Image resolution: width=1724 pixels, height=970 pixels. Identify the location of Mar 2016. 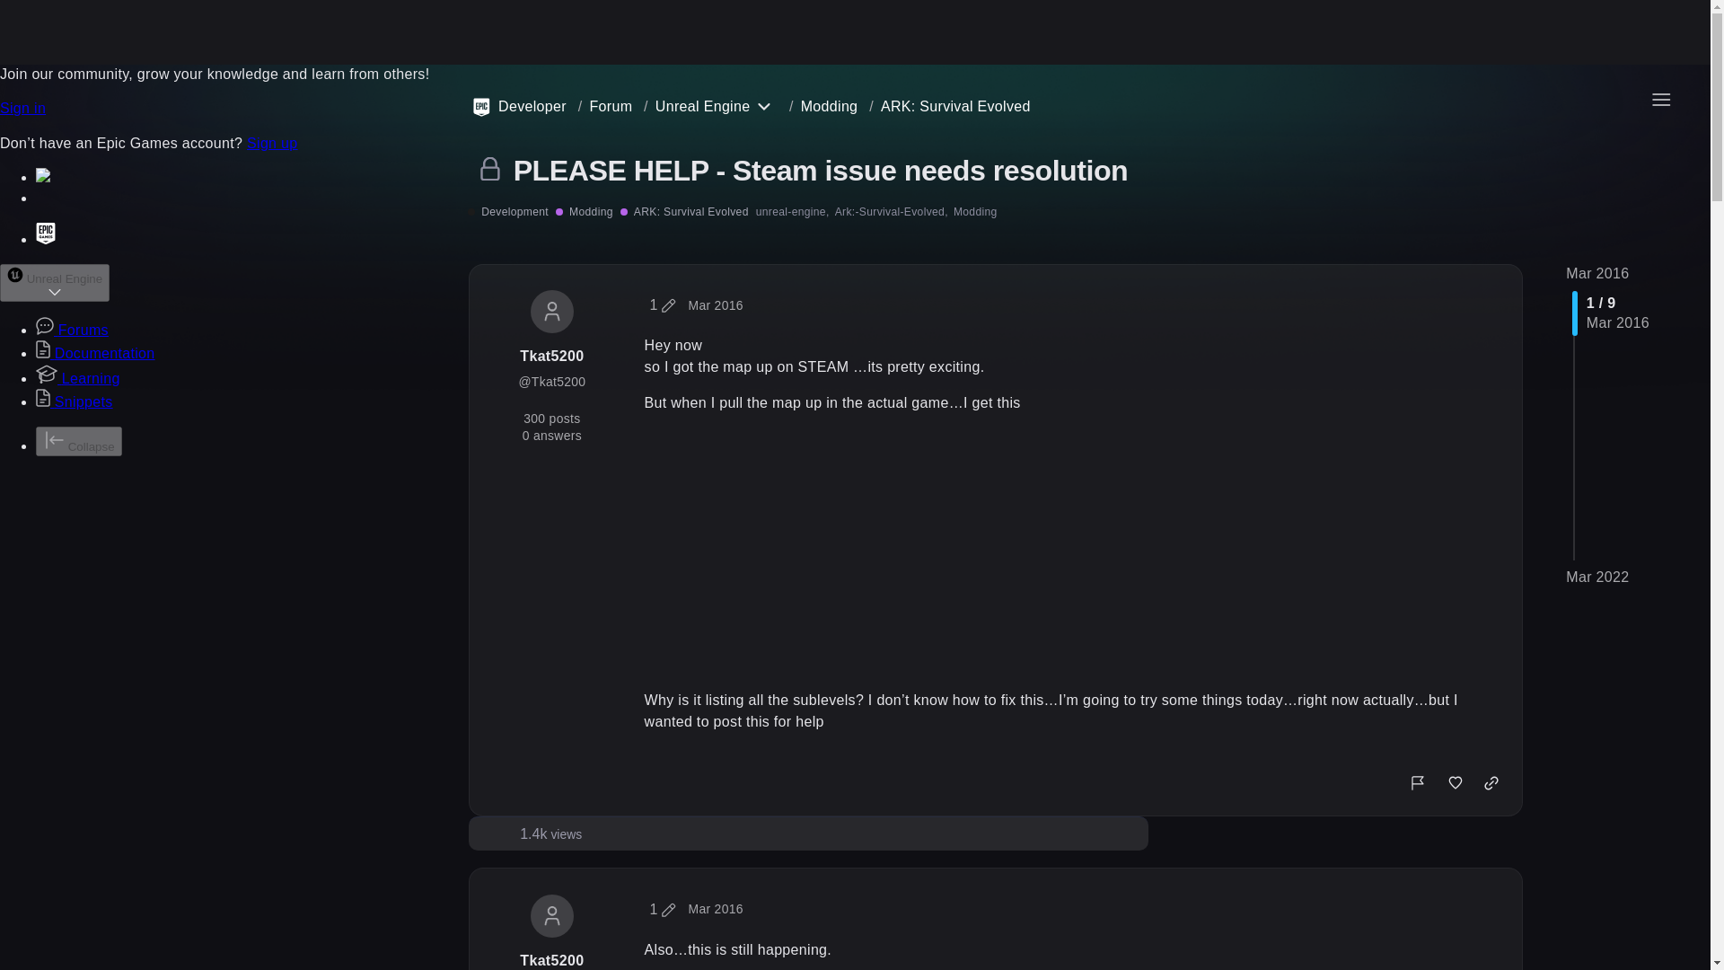
(715, 909).